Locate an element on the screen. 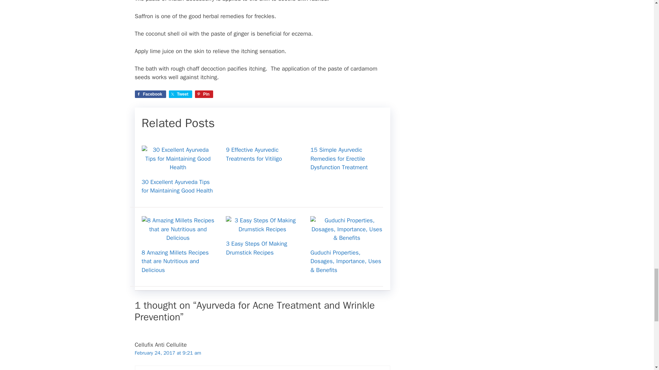  9 Effective Ayurvedic Treatments for Vitiligo is located at coordinates (254, 154).